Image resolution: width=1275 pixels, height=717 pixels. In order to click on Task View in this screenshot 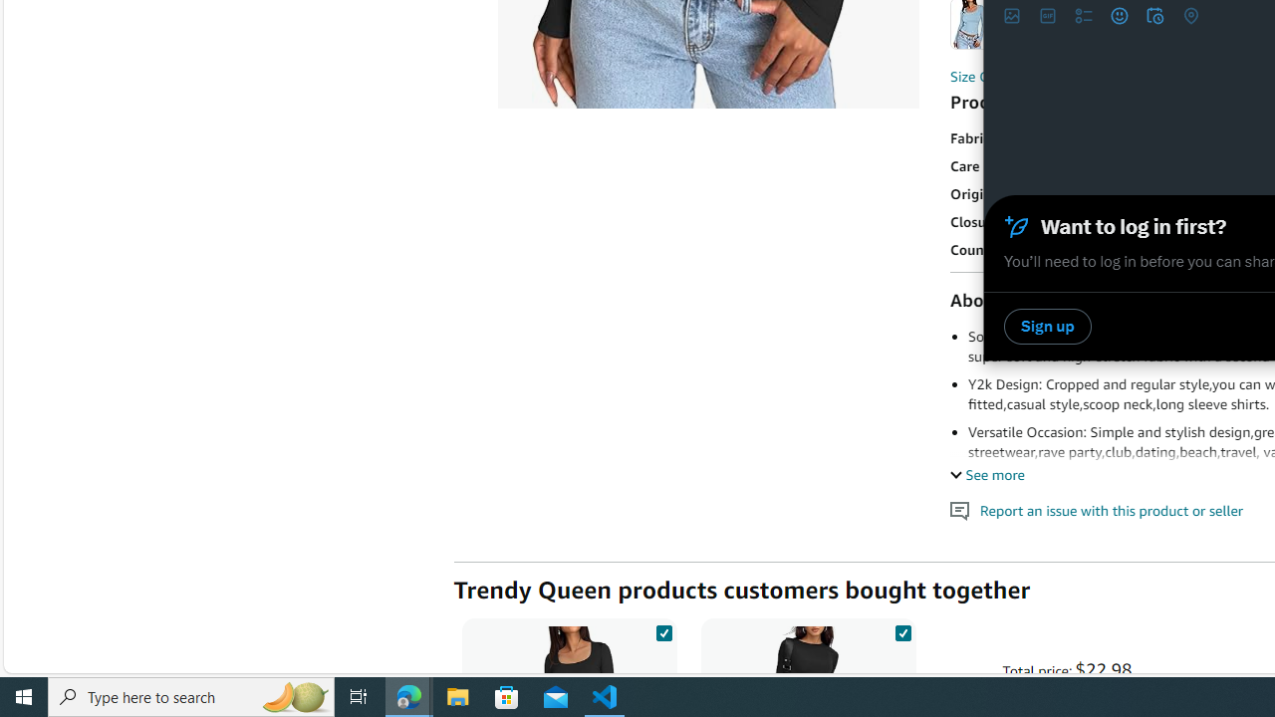, I will do `click(359, 697)`.